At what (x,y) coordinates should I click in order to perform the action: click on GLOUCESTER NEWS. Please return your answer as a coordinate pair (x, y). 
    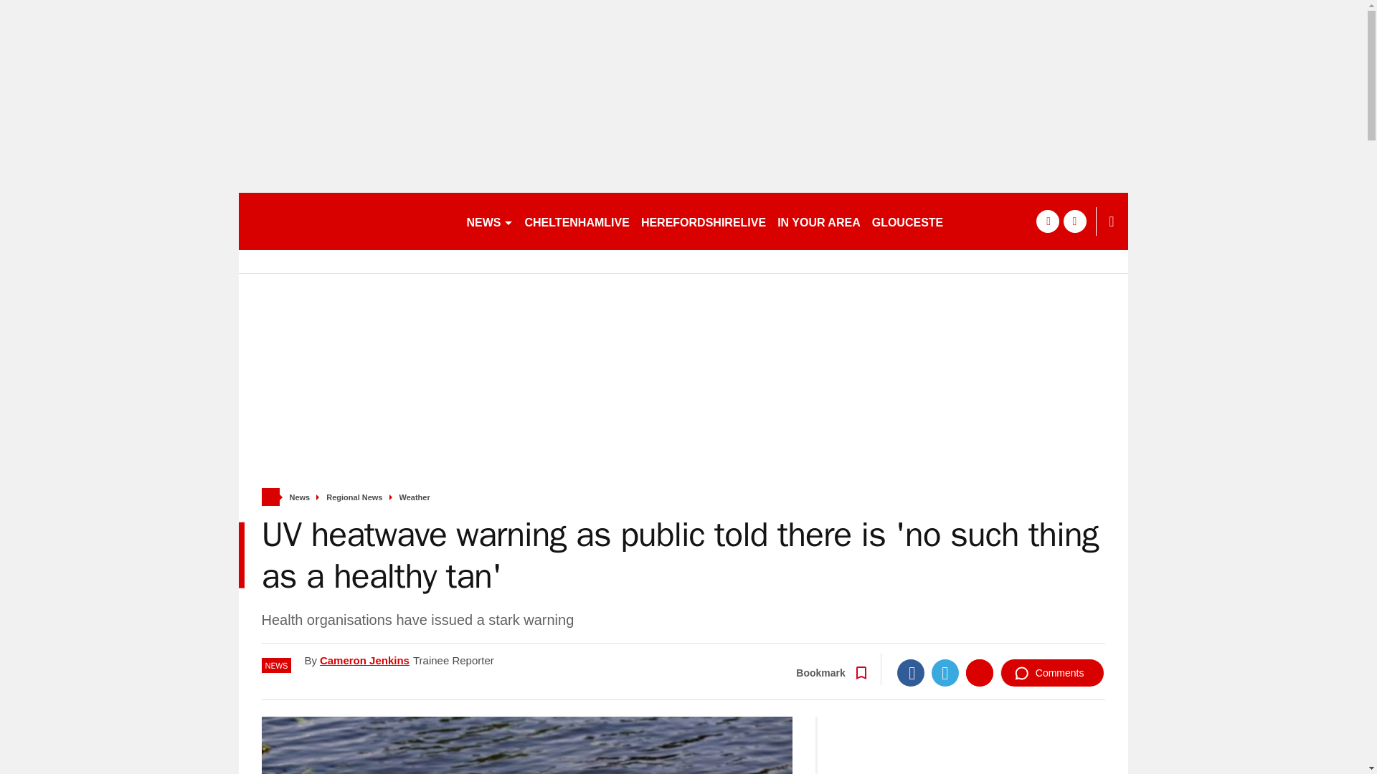
    Looking at the image, I should click on (931, 221).